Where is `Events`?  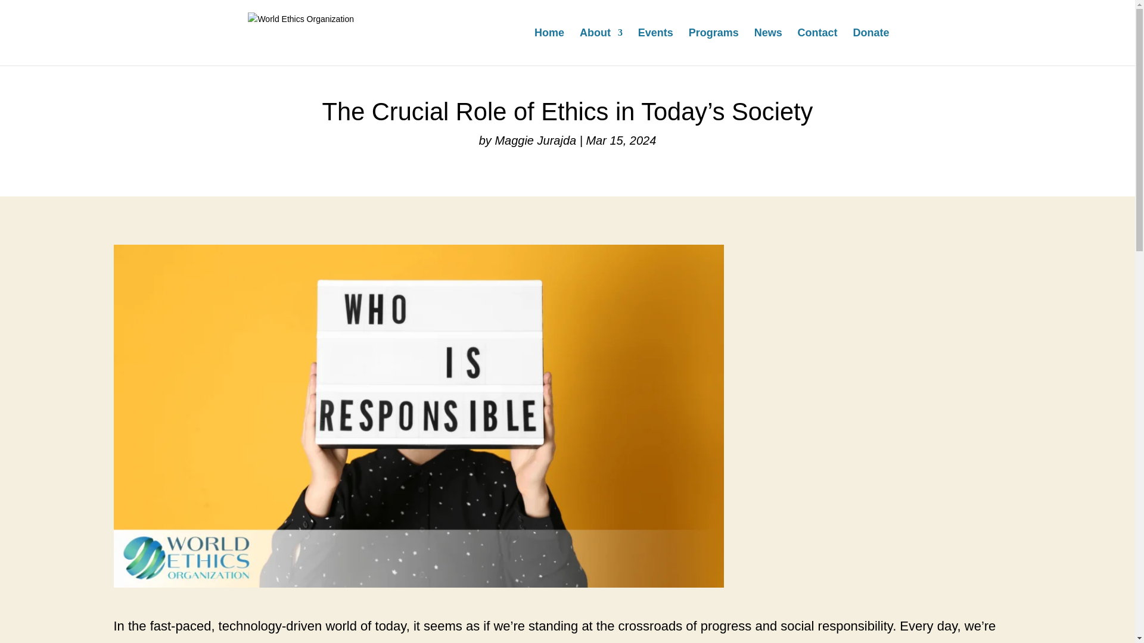
Events is located at coordinates (655, 46).